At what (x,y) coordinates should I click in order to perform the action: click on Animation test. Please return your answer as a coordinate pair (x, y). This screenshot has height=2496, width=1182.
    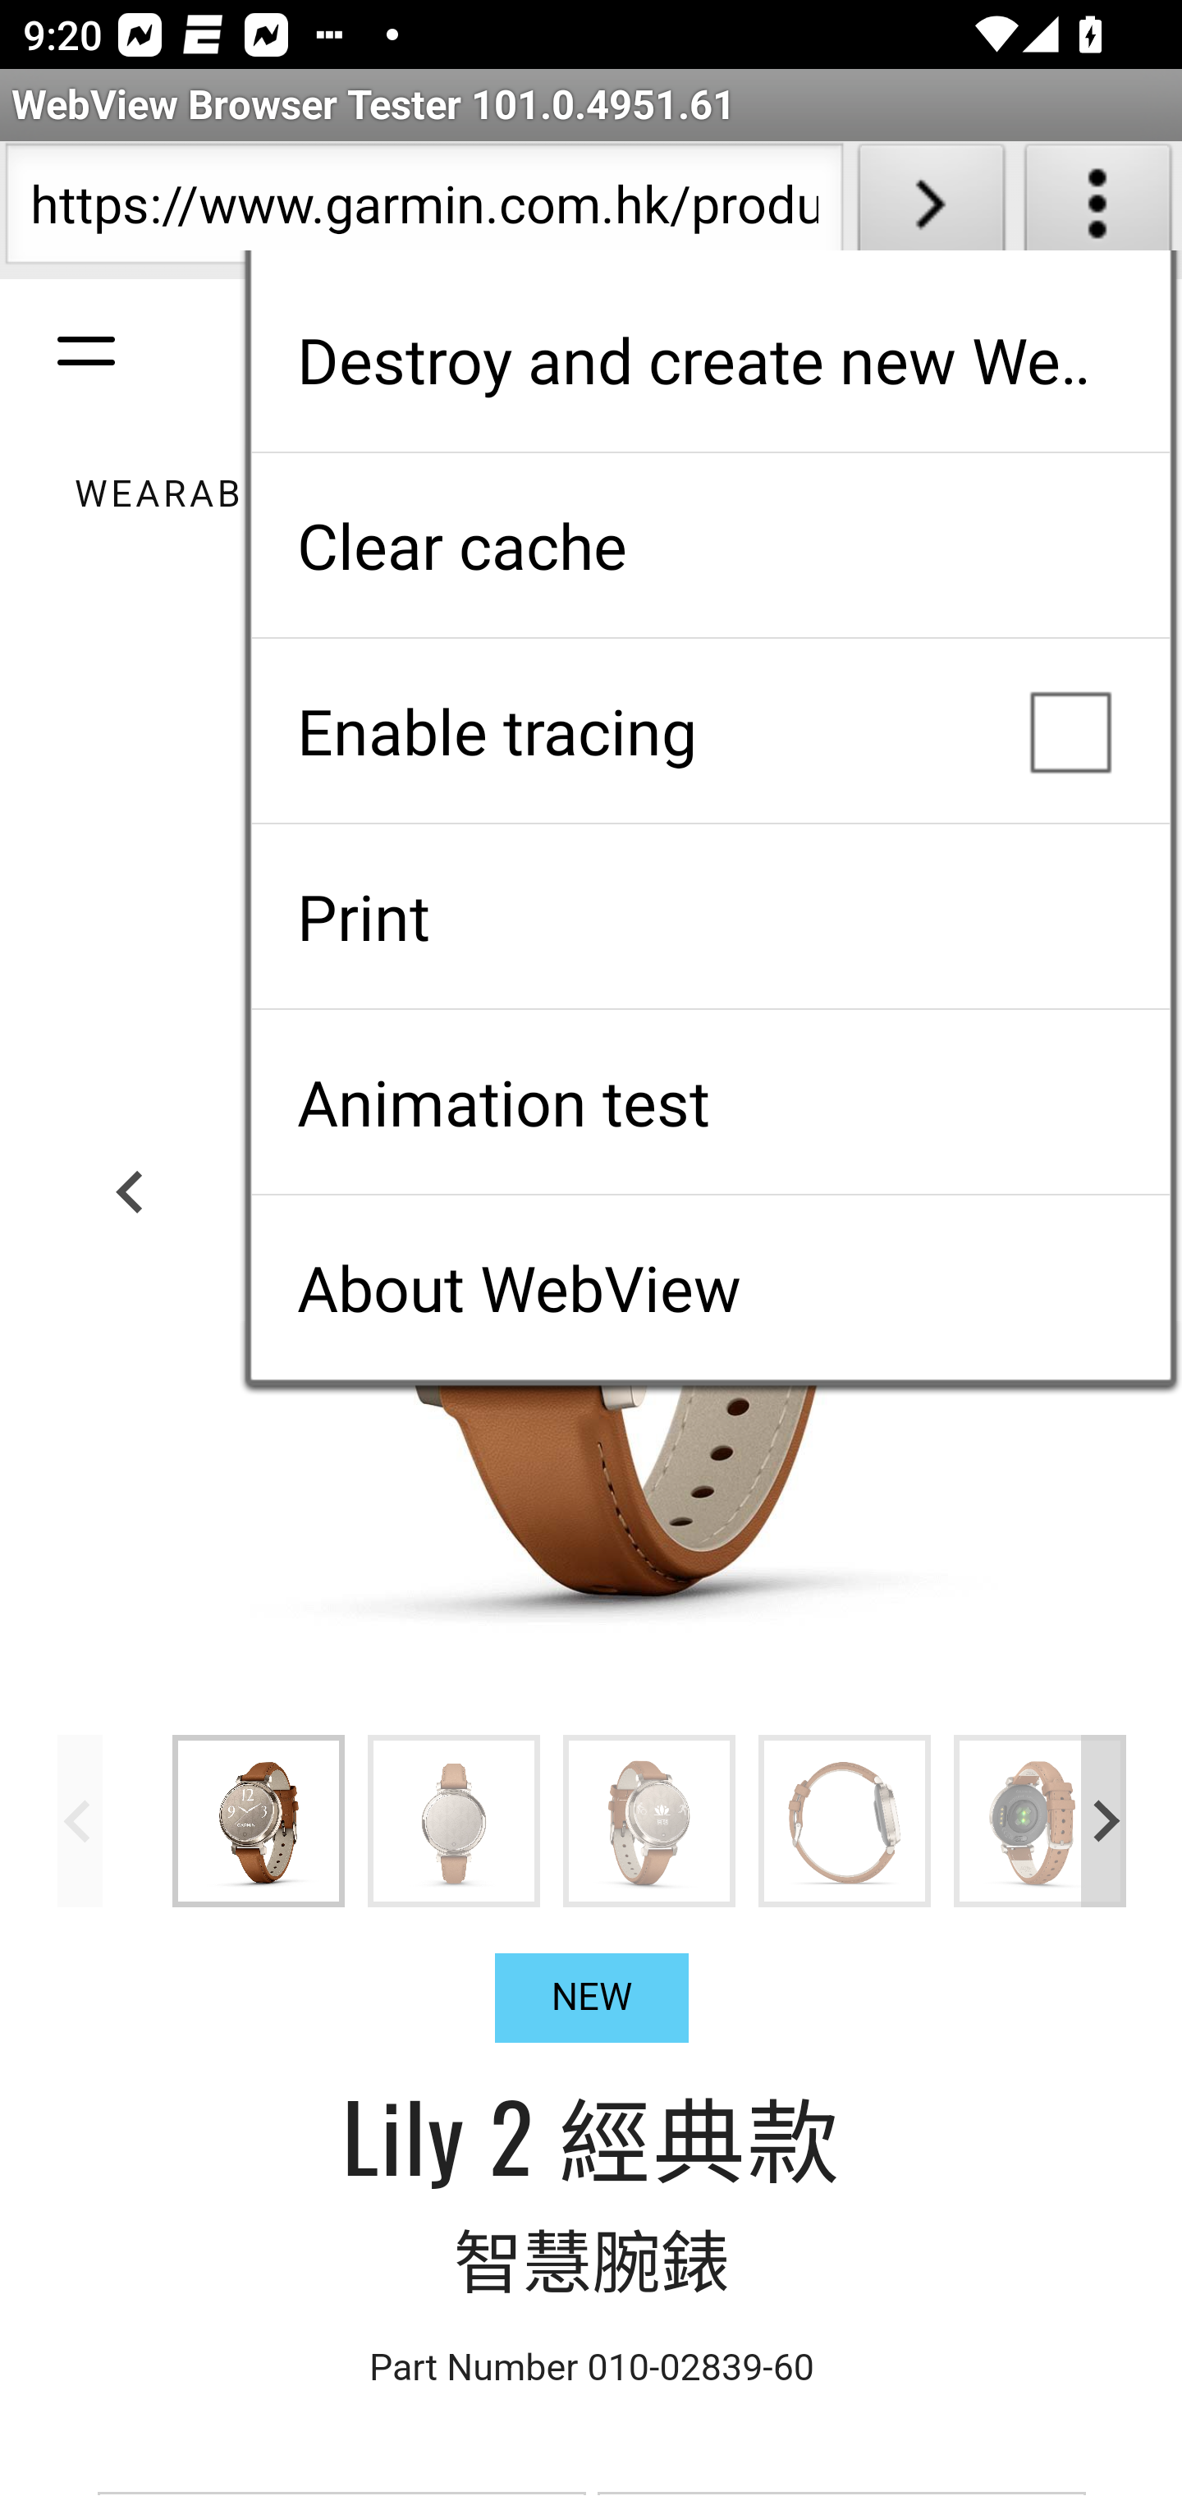
    Looking at the image, I should click on (710, 1102).